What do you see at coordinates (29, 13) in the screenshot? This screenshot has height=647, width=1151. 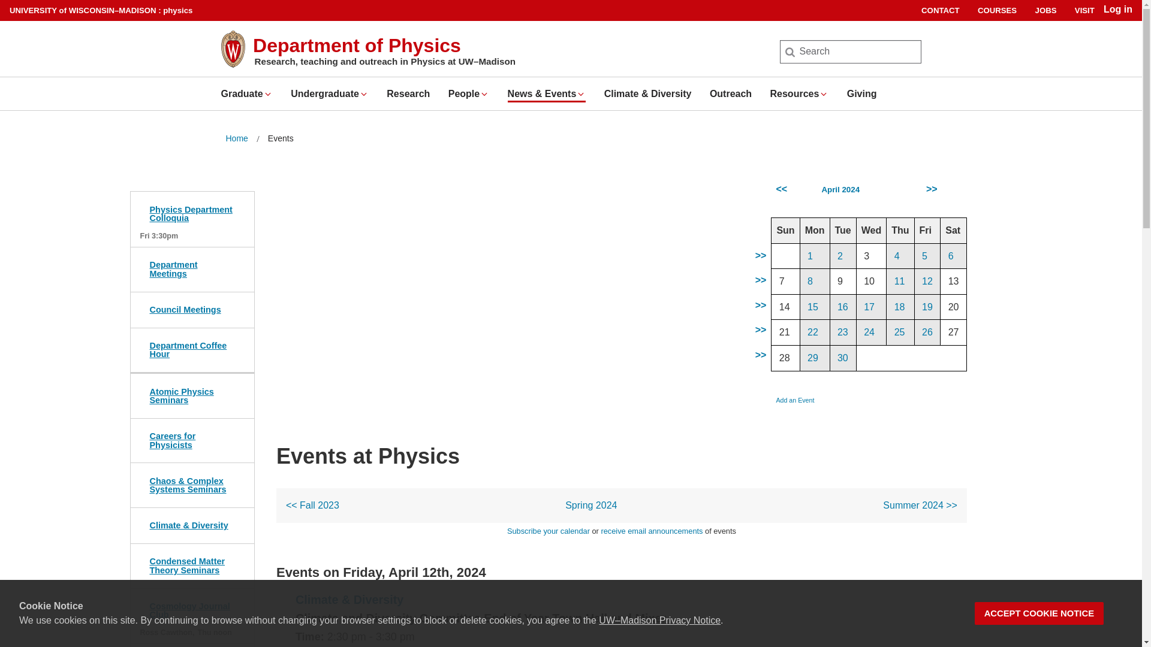 I see `Search` at bounding box center [29, 13].